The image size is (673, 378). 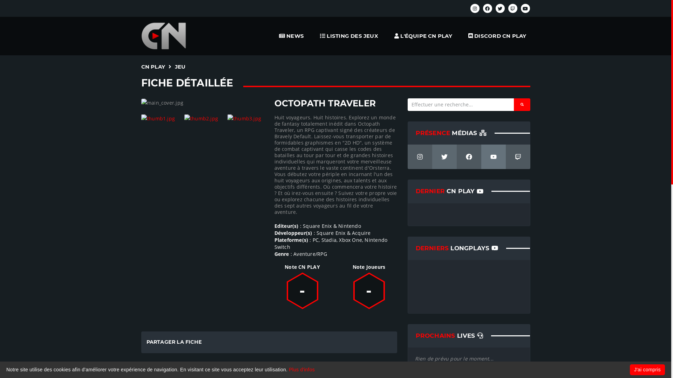 What do you see at coordinates (444, 157) in the screenshot?
I see `Retrouvez CN Play sur Twitter` at bounding box center [444, 157].